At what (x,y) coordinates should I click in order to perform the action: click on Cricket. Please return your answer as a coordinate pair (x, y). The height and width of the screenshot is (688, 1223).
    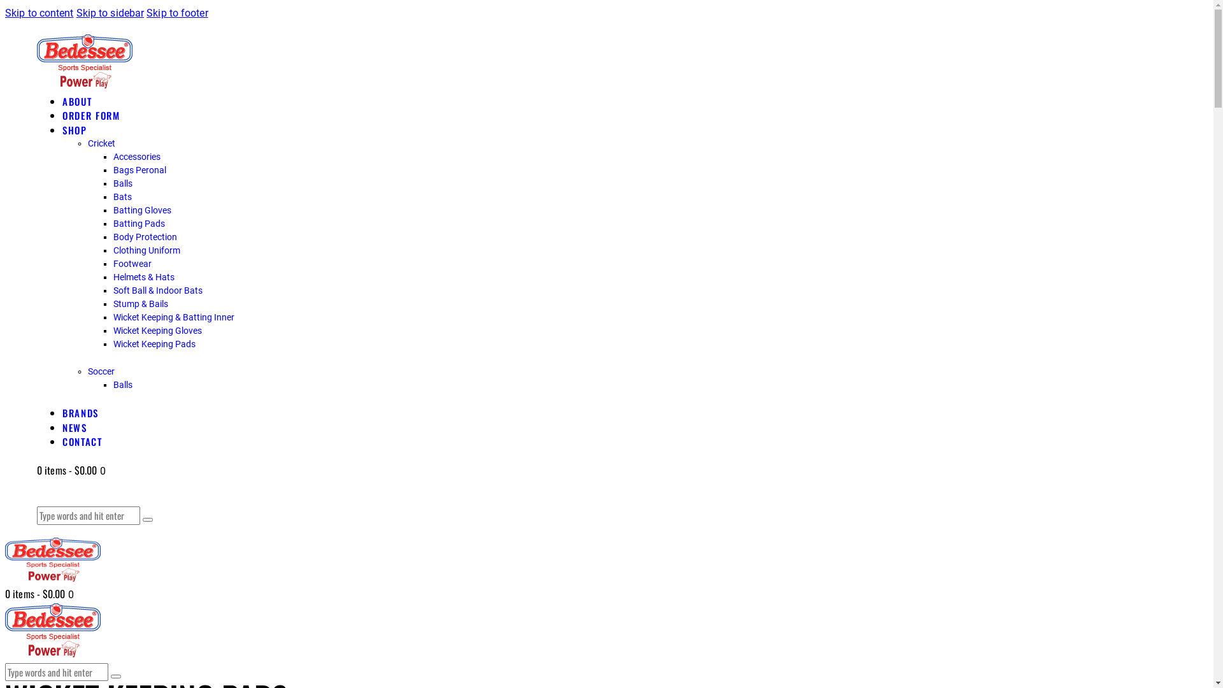
    Looking at the image, I should click on (102, 143).